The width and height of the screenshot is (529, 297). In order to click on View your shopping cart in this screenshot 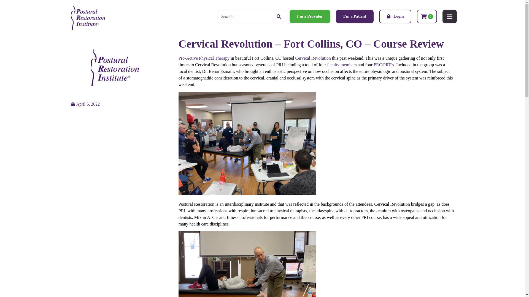, I will do `click(427, 16)`.